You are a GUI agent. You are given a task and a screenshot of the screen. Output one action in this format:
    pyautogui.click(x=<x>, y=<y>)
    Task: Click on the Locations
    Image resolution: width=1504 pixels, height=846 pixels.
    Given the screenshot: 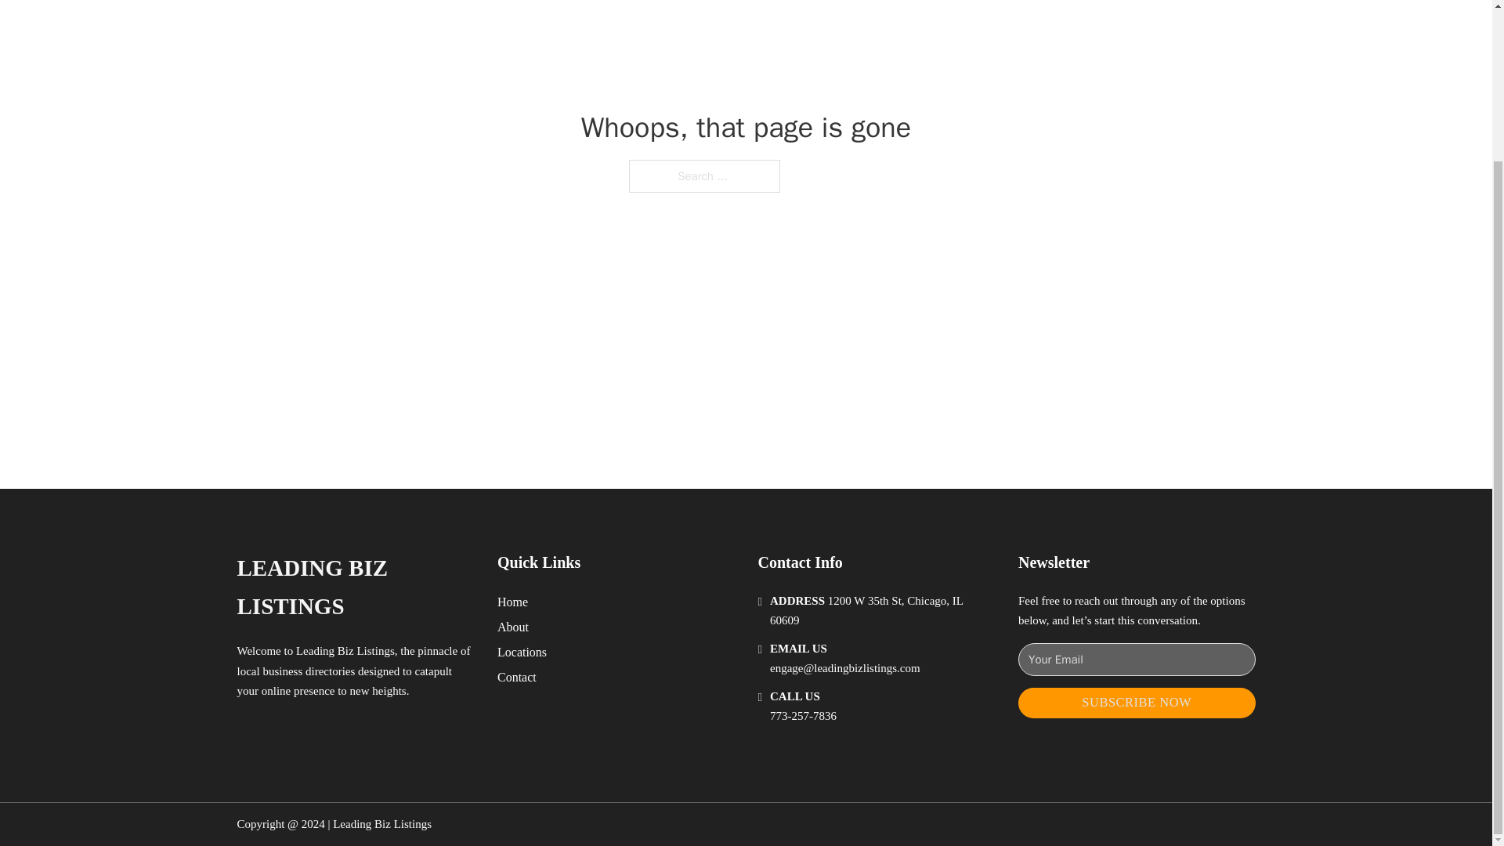 What is the action you would take?
    pyautogui.click(x=522, y=652)
    